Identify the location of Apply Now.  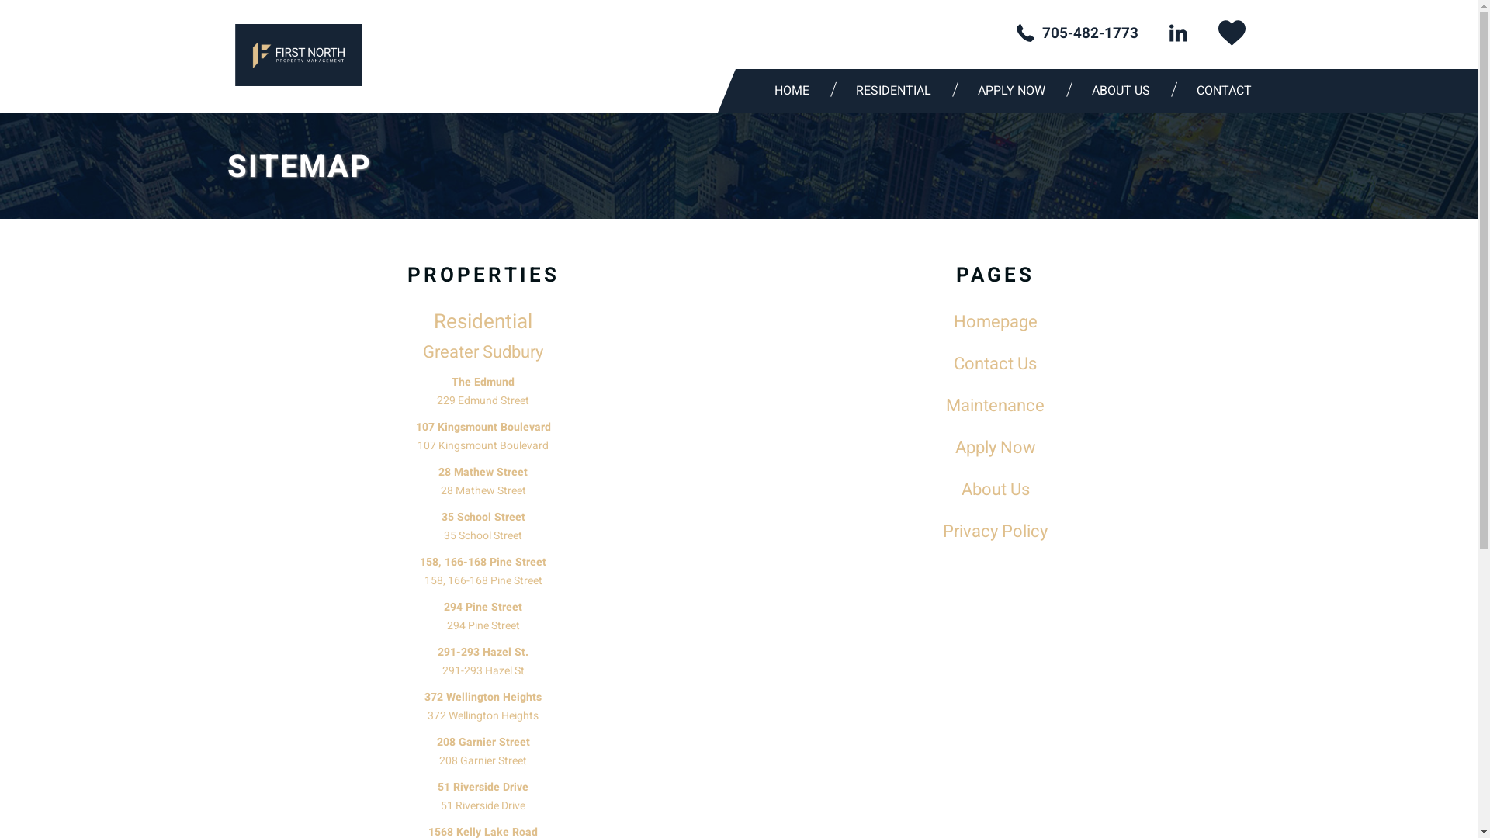
(995, 448).